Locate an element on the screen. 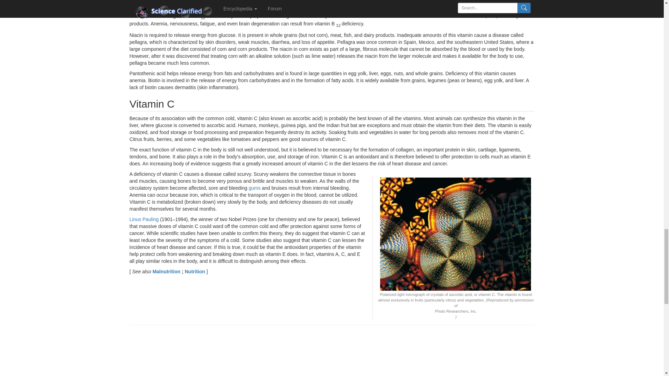 The image size is (669, 376). Linus Pauling is located at coordinates (144, 219).